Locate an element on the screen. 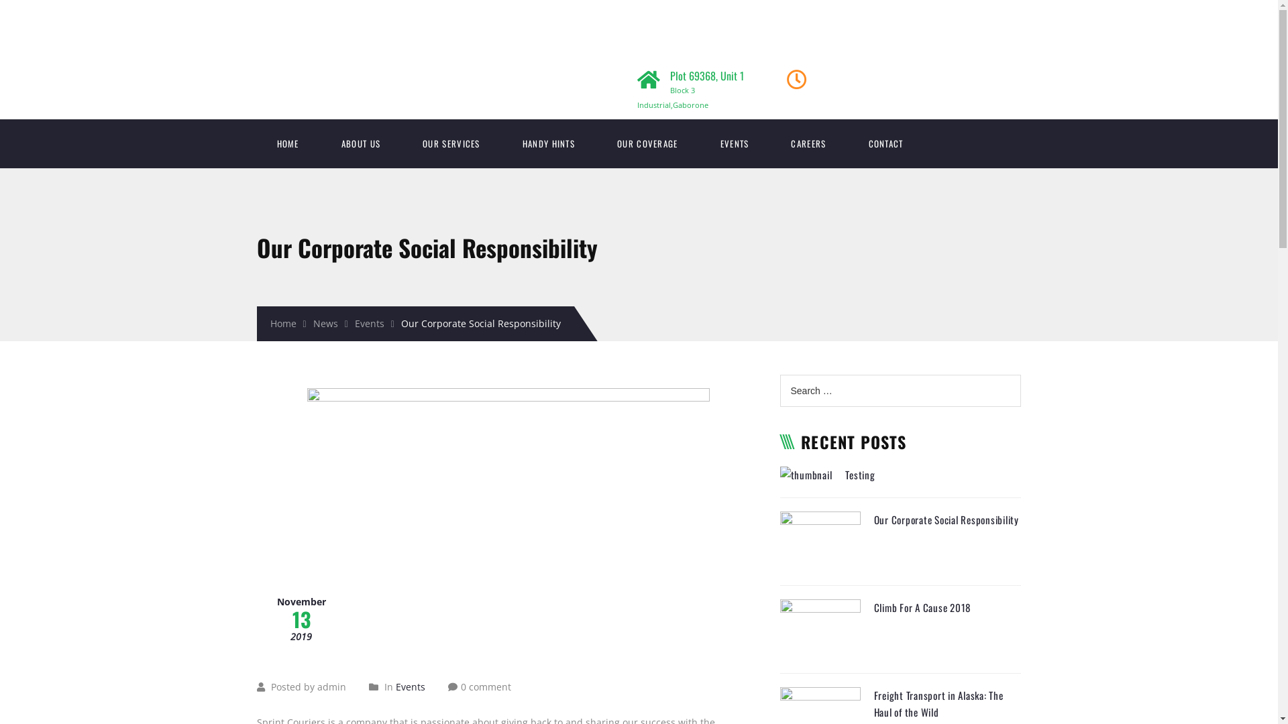 The width and height of the screenshot is (1288, 724). HANDY HINTS is located at coordinates (549, 143).